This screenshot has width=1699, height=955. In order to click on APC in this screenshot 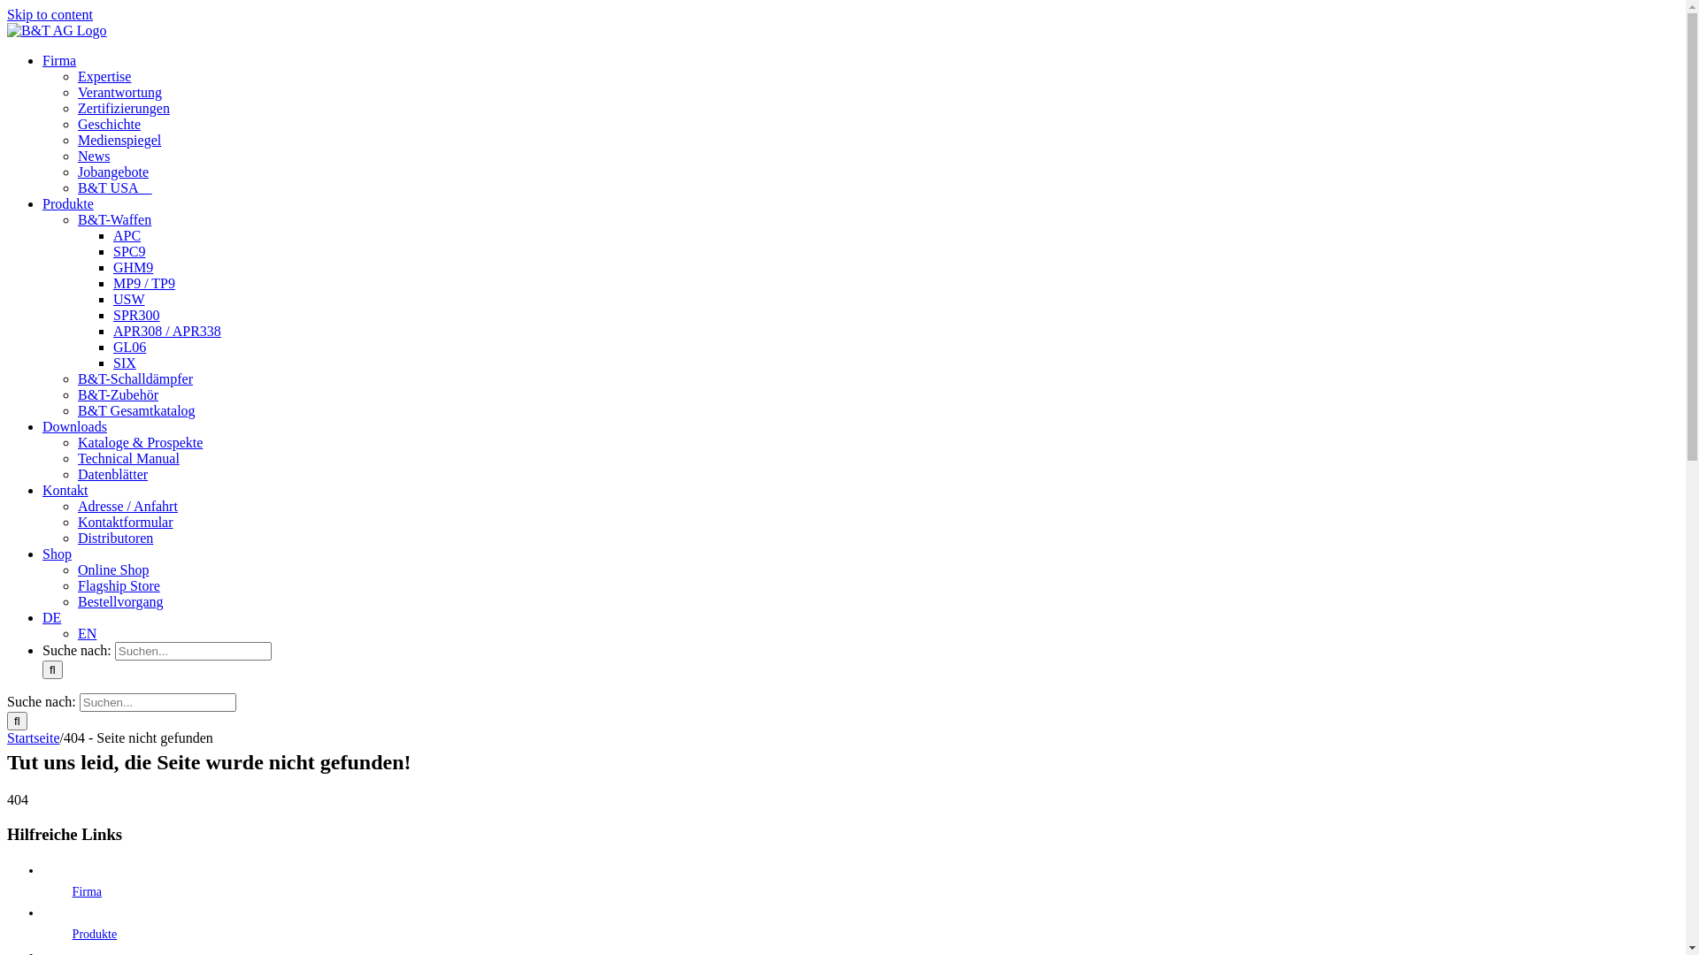, I will do `click(127, 235)`.